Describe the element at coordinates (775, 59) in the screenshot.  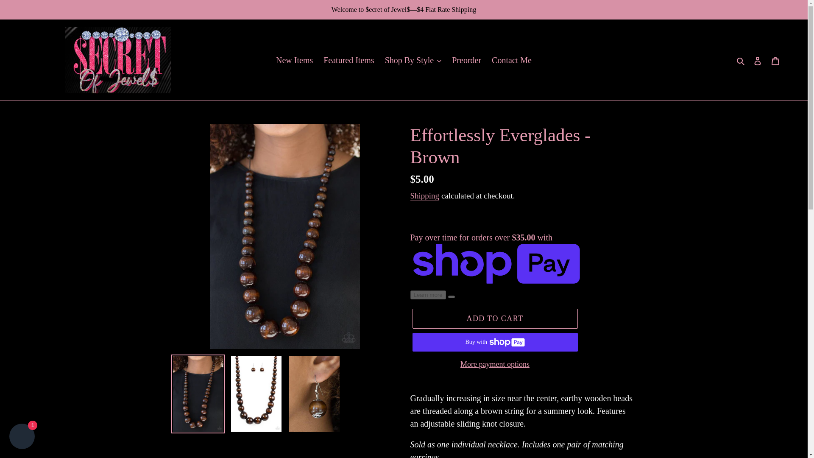
I see `Cart` at that location.